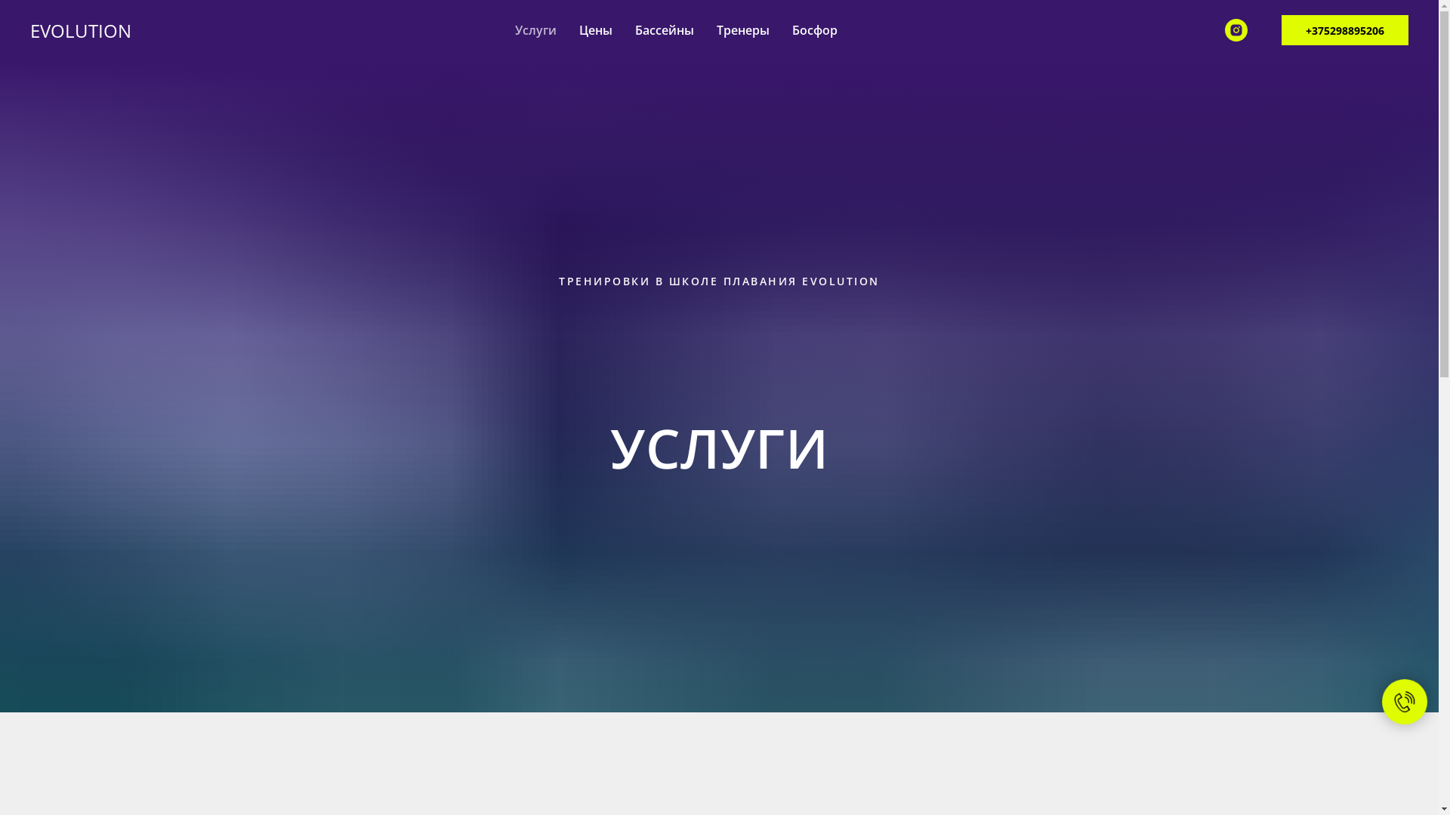 The width and height of the screenshot is (1450, 815). I want to click on +375298895206, so click(1345, 30).